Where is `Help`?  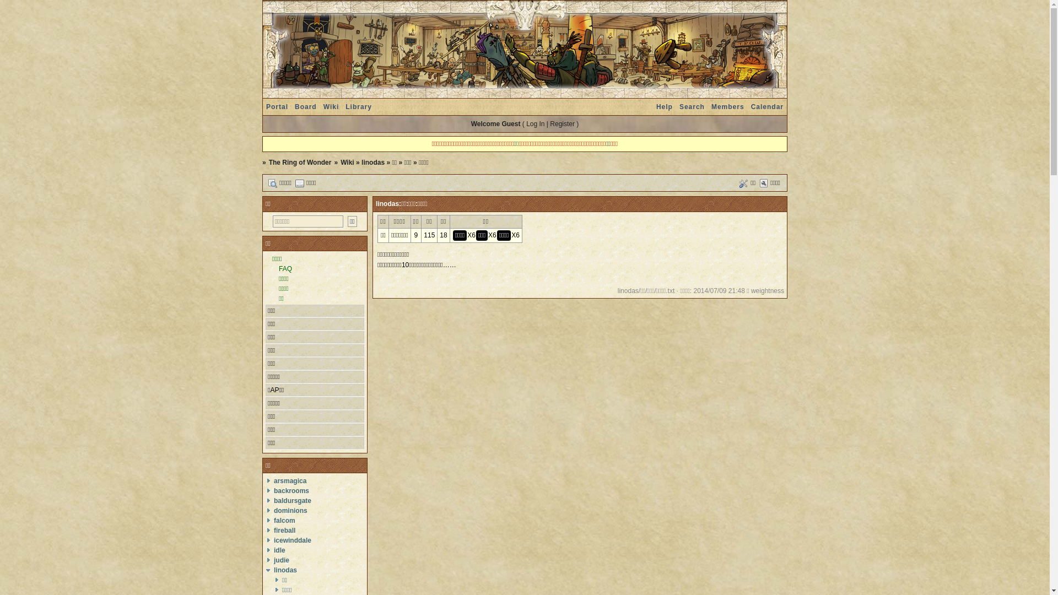 Help is located at coordinates (665, 107).